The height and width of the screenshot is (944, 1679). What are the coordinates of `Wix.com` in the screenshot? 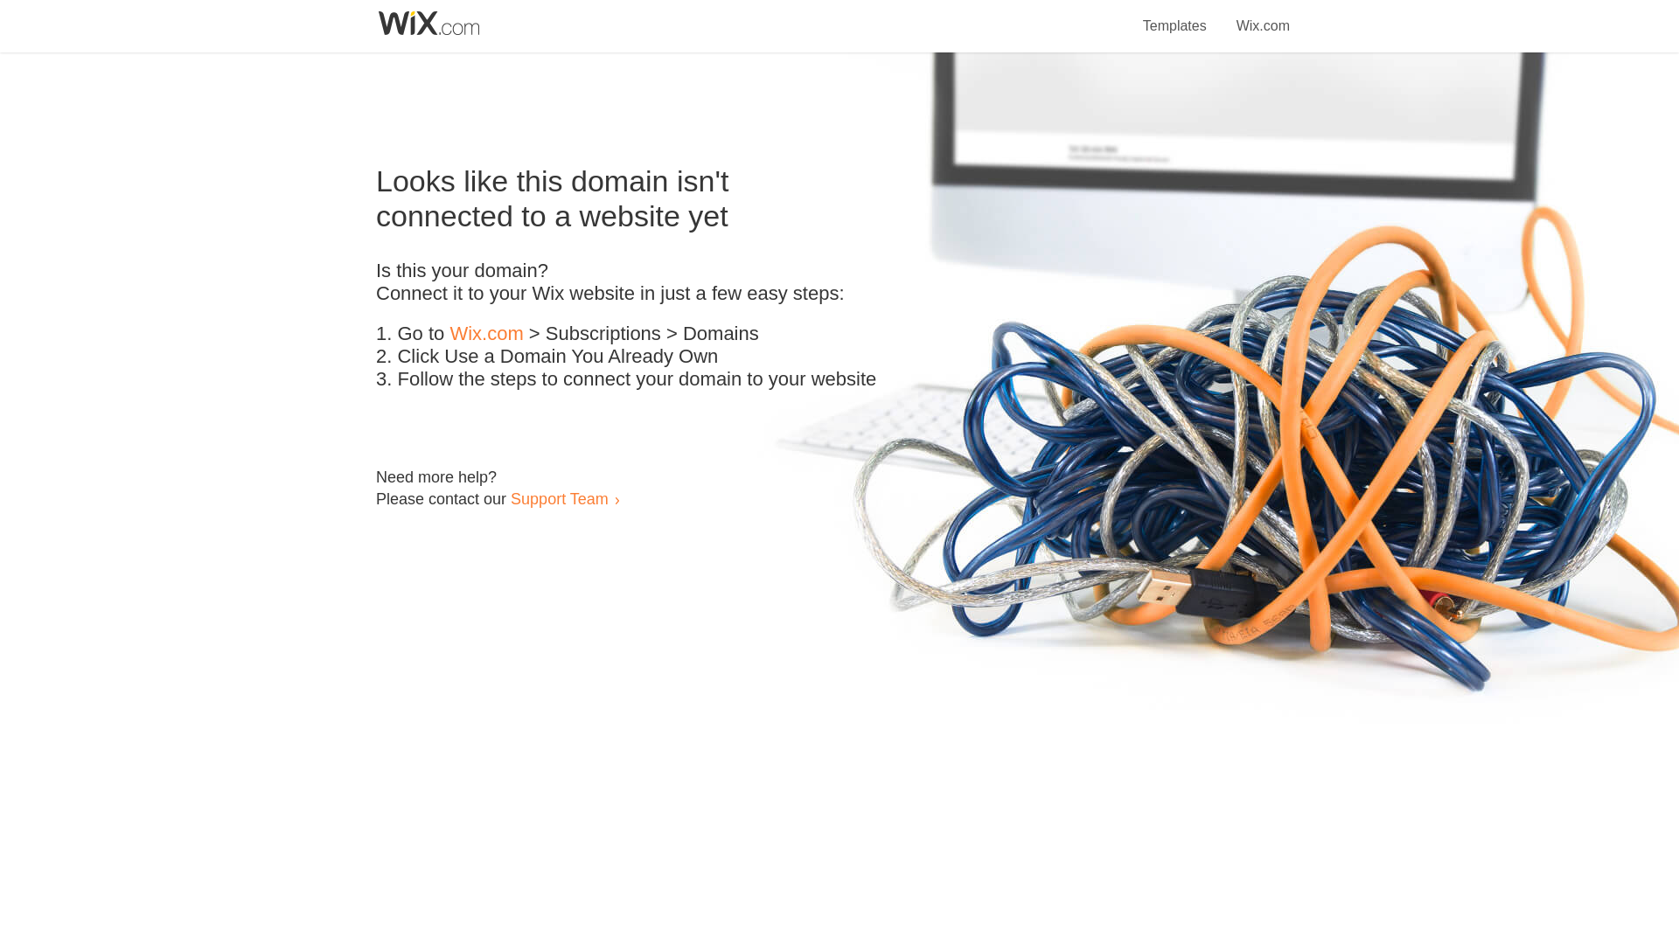 It's located at (1263, 16).